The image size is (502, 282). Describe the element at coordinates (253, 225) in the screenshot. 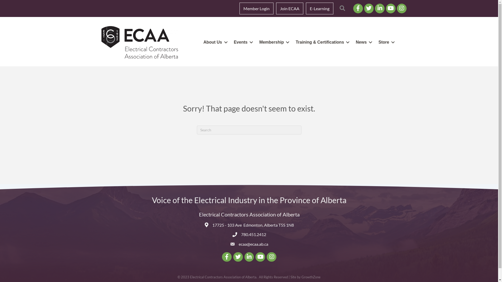

I see `17725 - 103 Ave  Edmonton, Alberta T5S 1N8` at that location.